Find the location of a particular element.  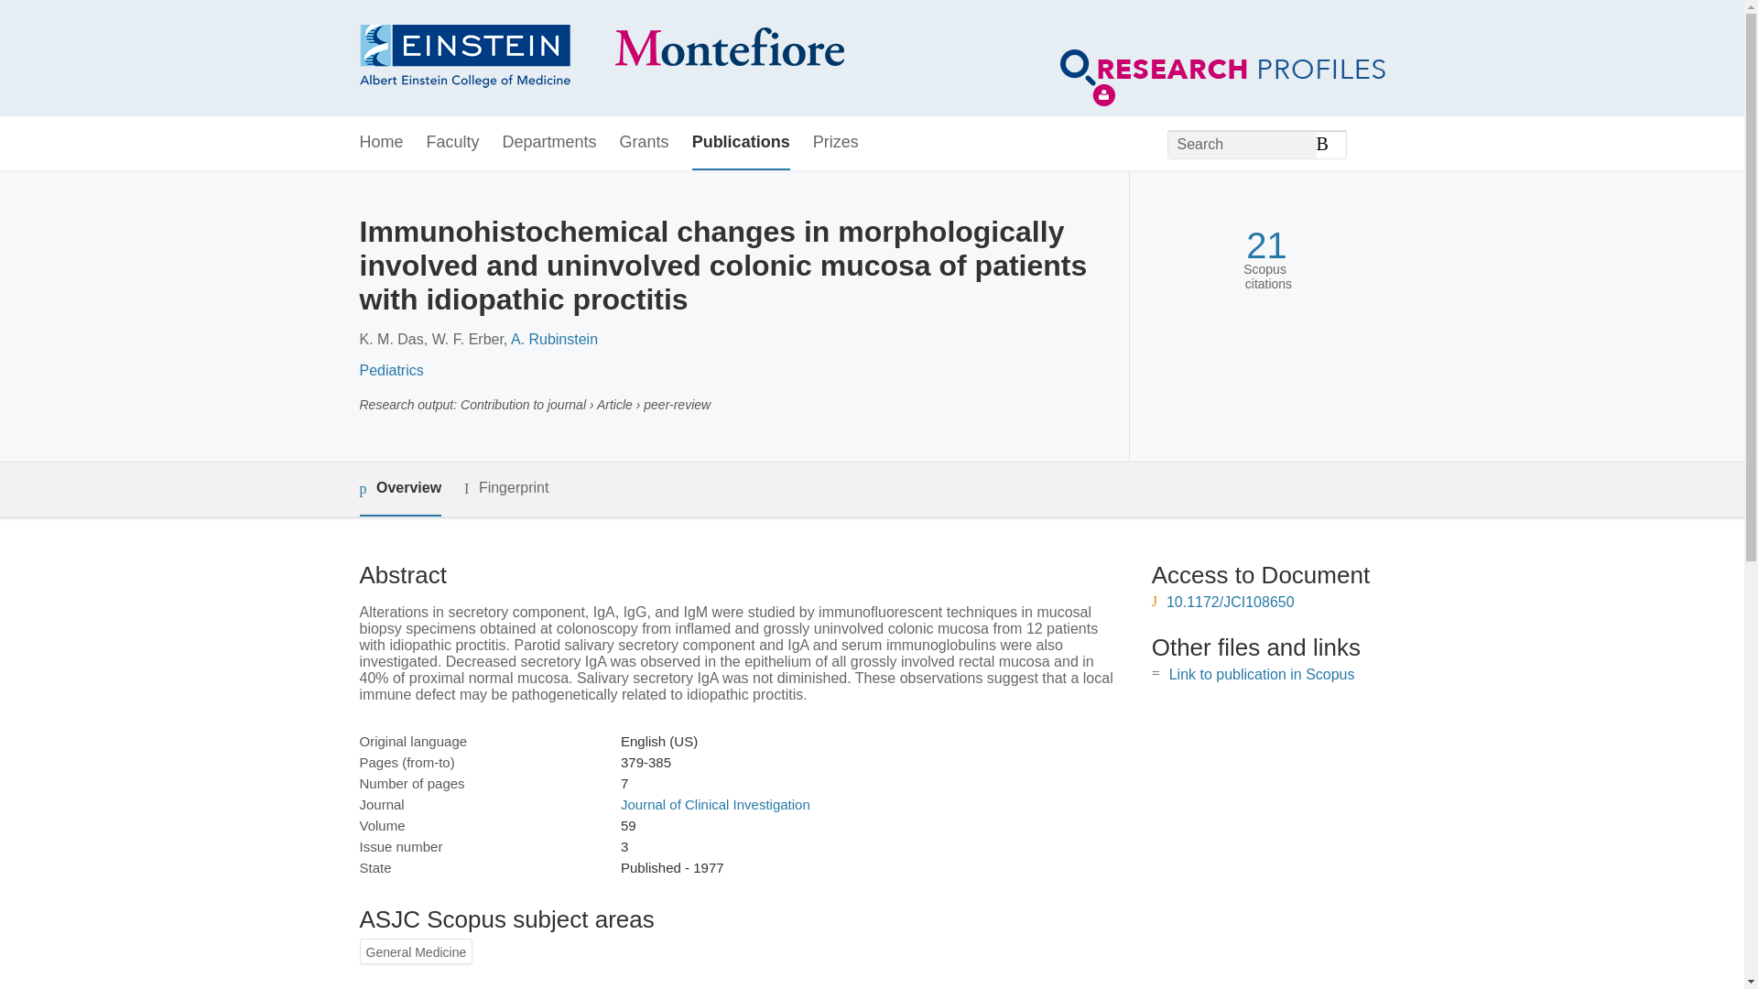

Grants is located at coordinates (645, 143).